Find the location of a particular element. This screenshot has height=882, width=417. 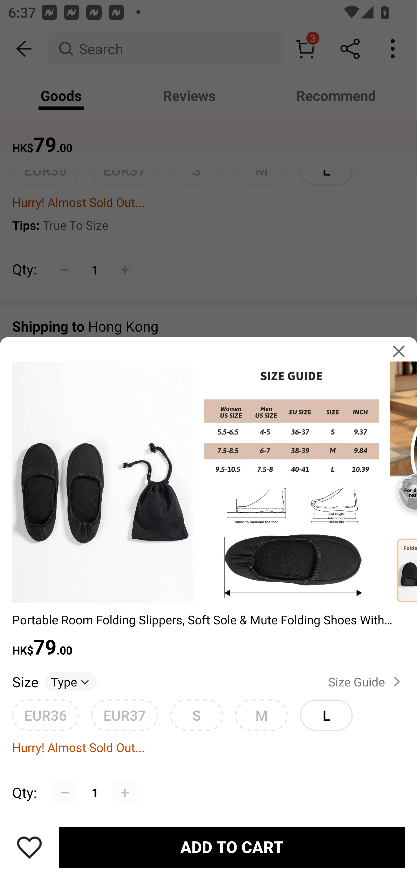

L unselected option is located at coordinates (326, 711).